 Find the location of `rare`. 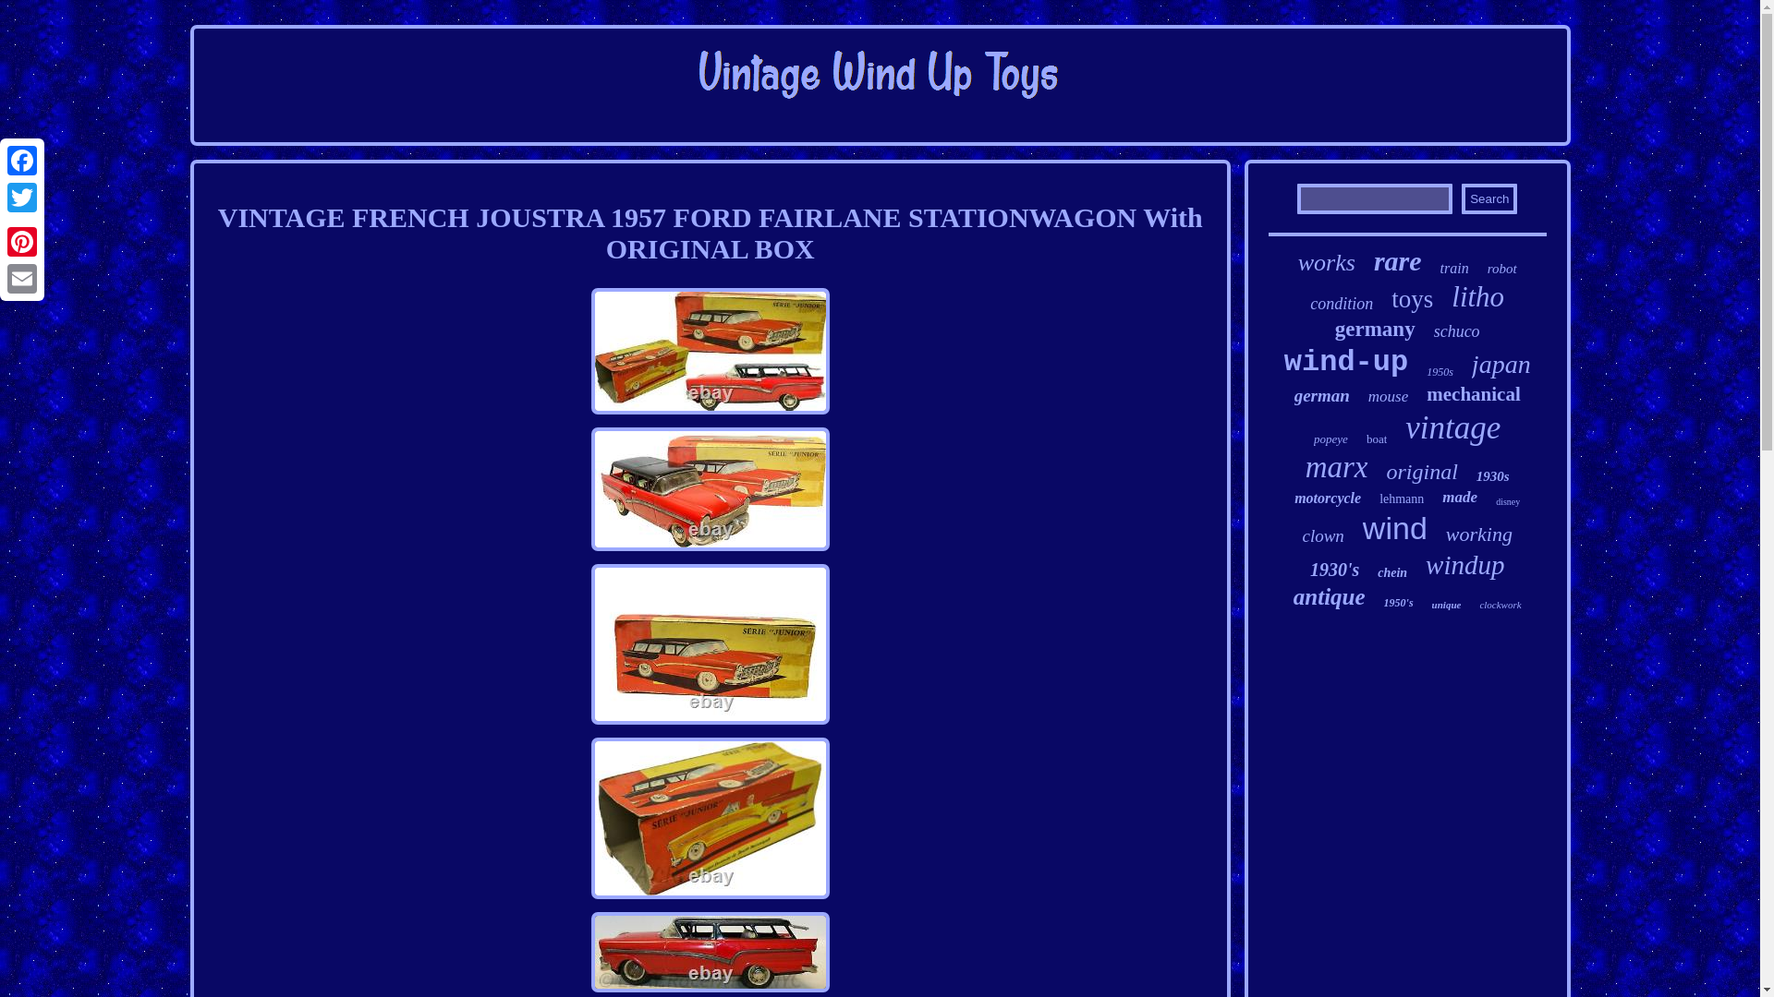

rare is located at coordinates (1397, 260).